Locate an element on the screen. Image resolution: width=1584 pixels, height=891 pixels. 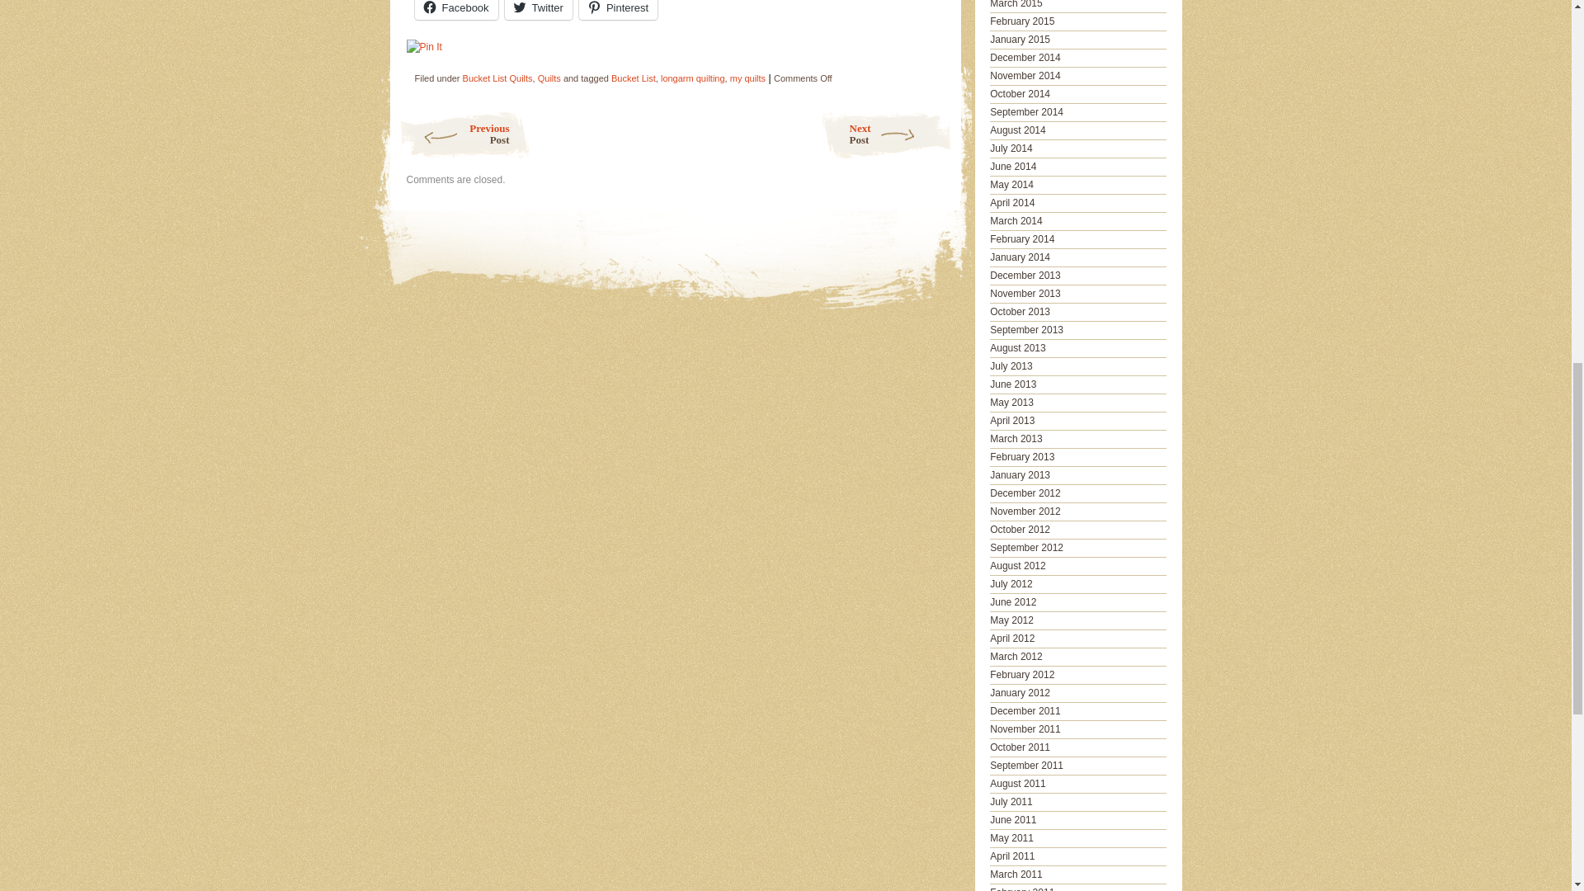
longarm quilting is located at coordinates (549, 78).